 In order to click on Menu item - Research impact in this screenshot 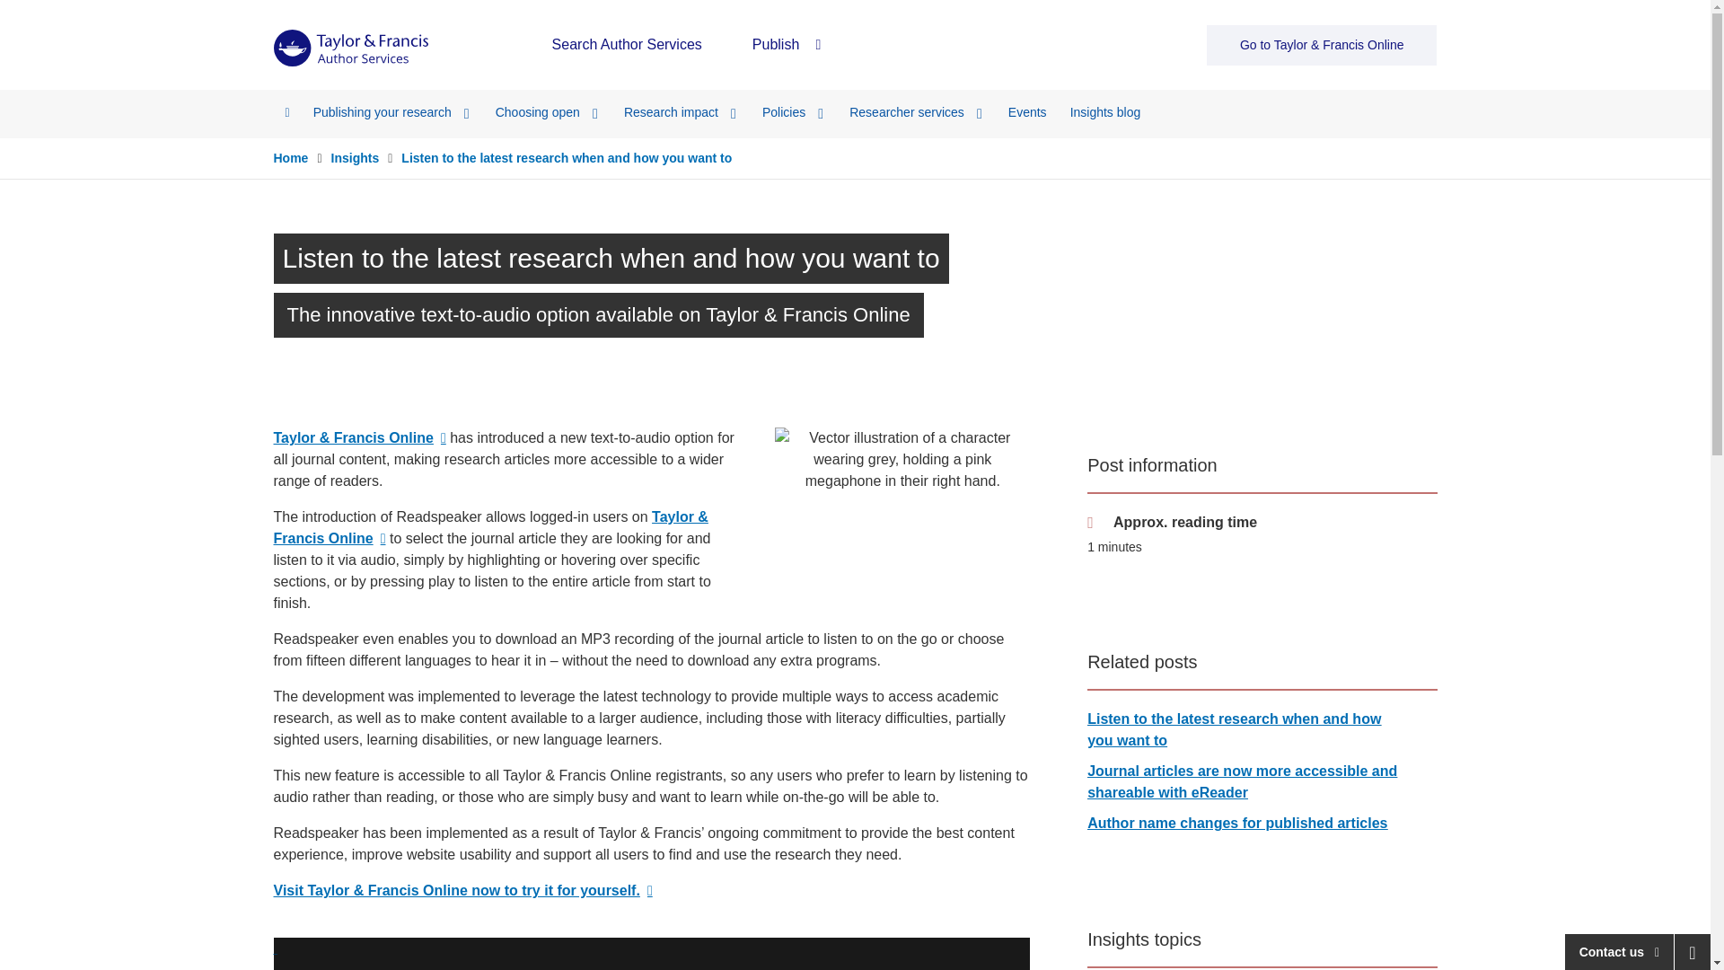, I will do `click(681, 111)`.